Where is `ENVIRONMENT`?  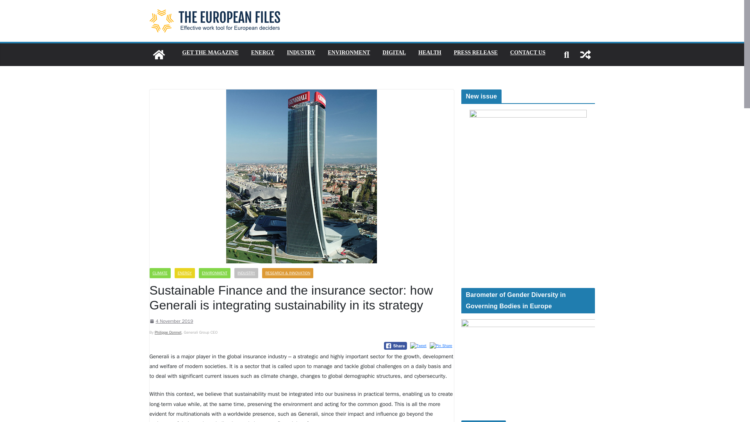
ENVIRONMENT is located at coordinates (348, 52).